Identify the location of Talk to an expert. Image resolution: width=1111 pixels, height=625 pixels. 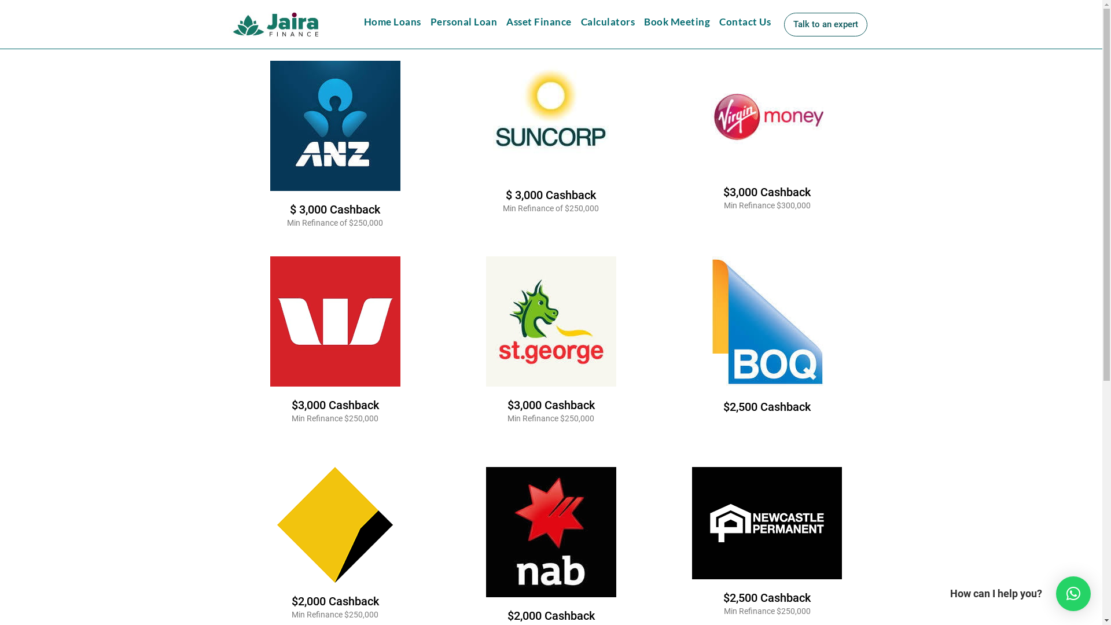
(826, 24).